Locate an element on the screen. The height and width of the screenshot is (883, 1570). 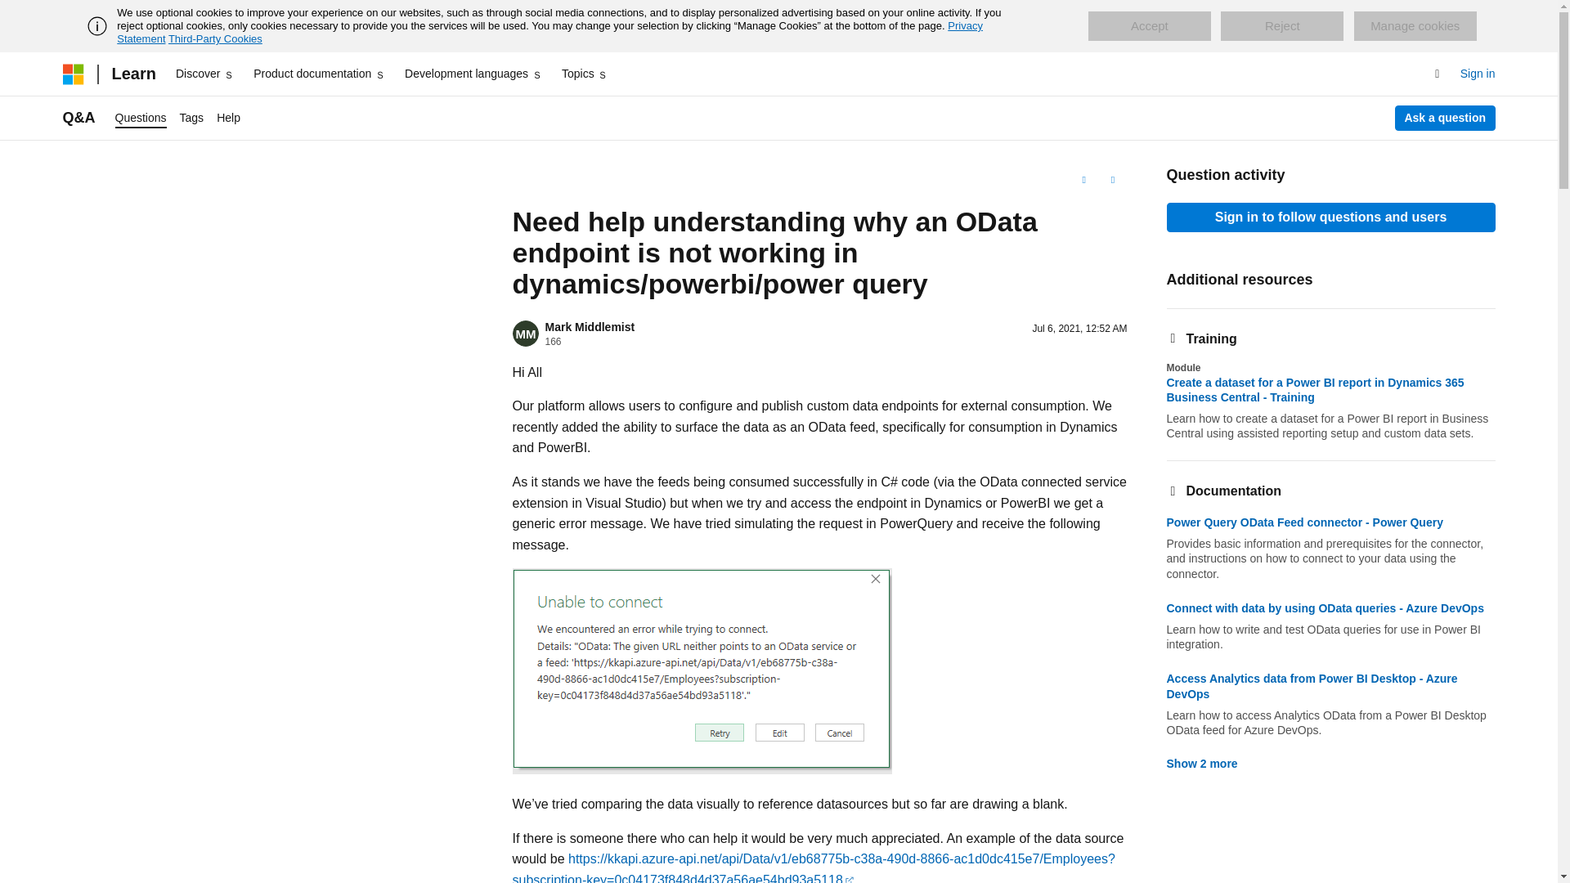
Third-Party Cookies is located at coordinates (214, 38).